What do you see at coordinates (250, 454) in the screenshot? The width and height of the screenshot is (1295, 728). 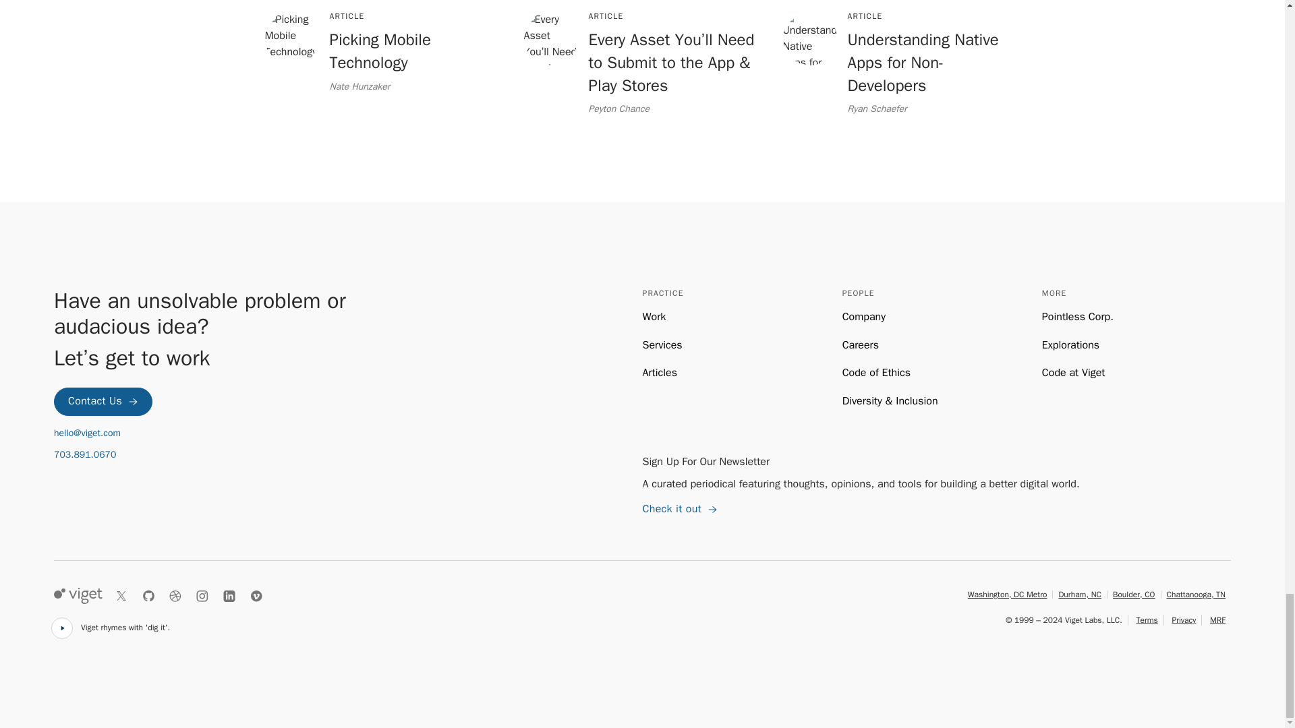 I see `Articles` at bounding box center [250, 454].